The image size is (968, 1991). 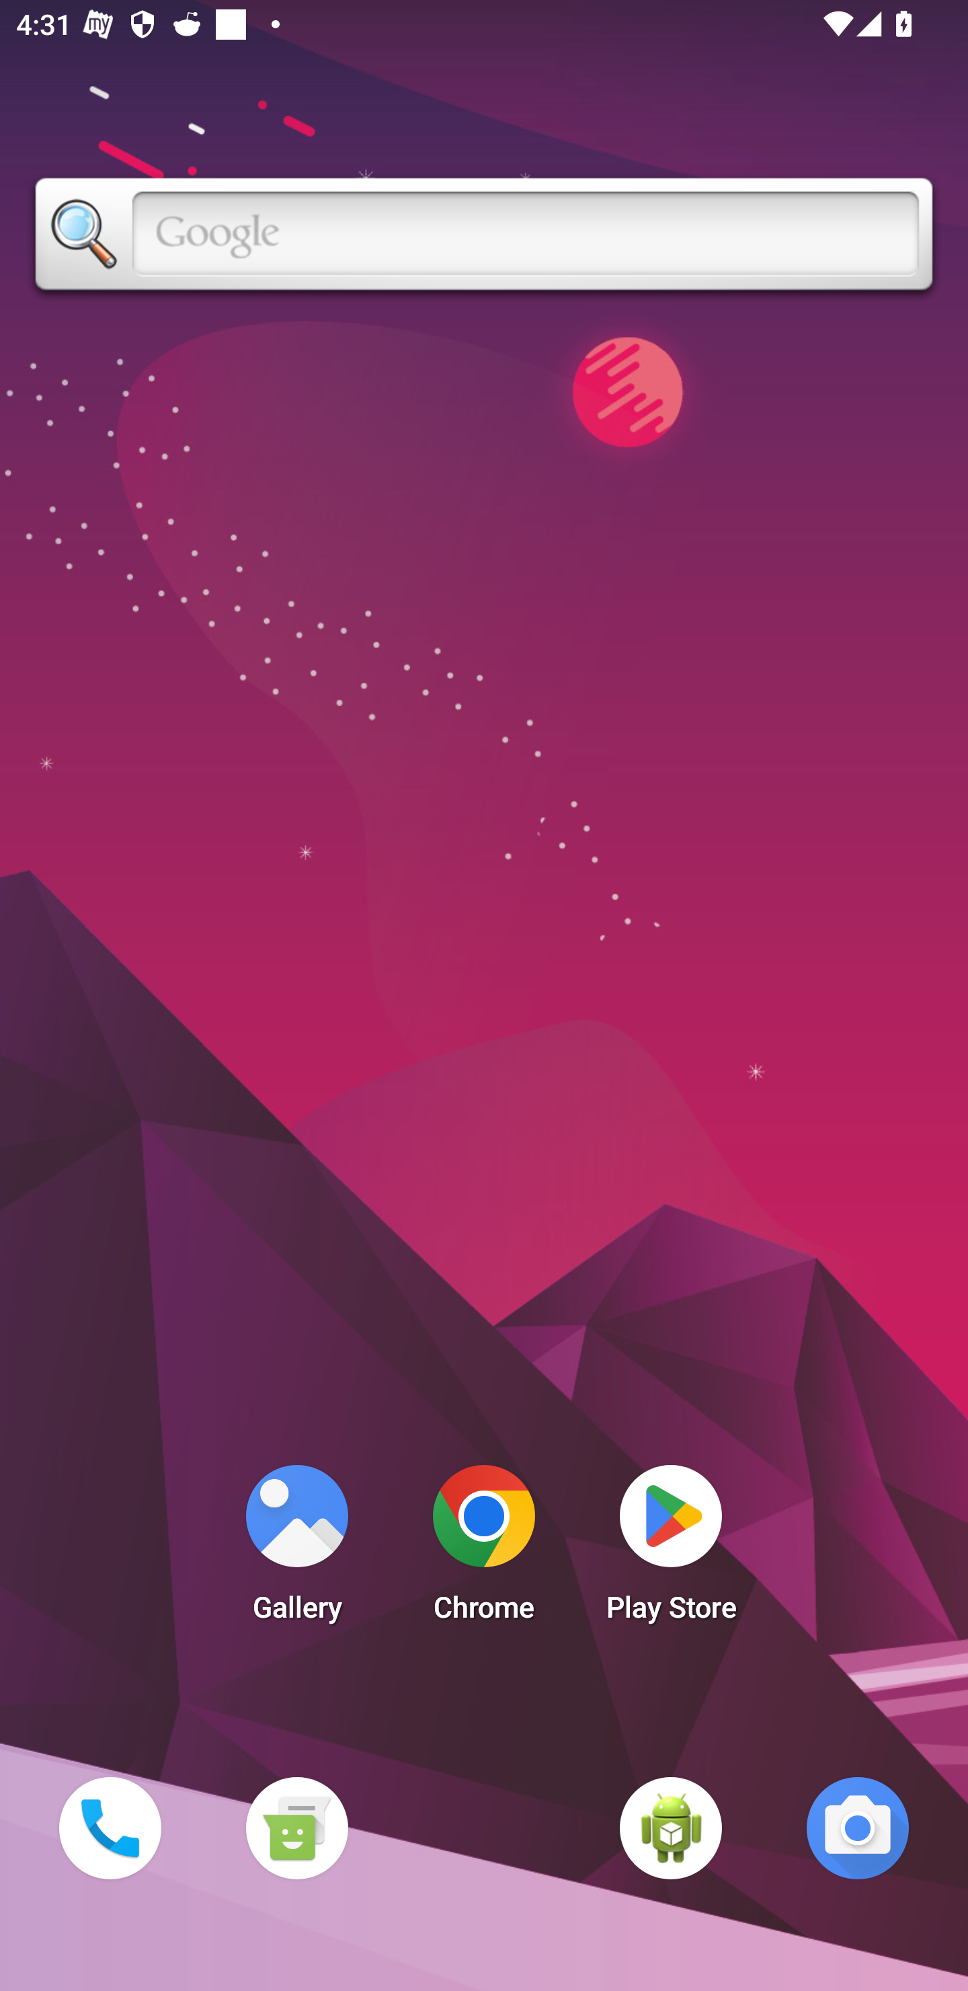 What do you see at coordinates (110, 1828) in the screenshot?
I see `Phone` at bounding box center [110, 1828].